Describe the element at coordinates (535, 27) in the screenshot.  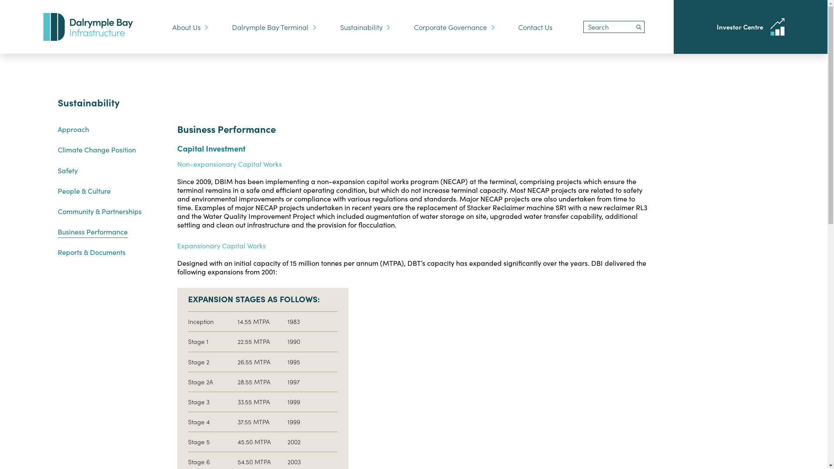
I see `Contact Us` at that location.